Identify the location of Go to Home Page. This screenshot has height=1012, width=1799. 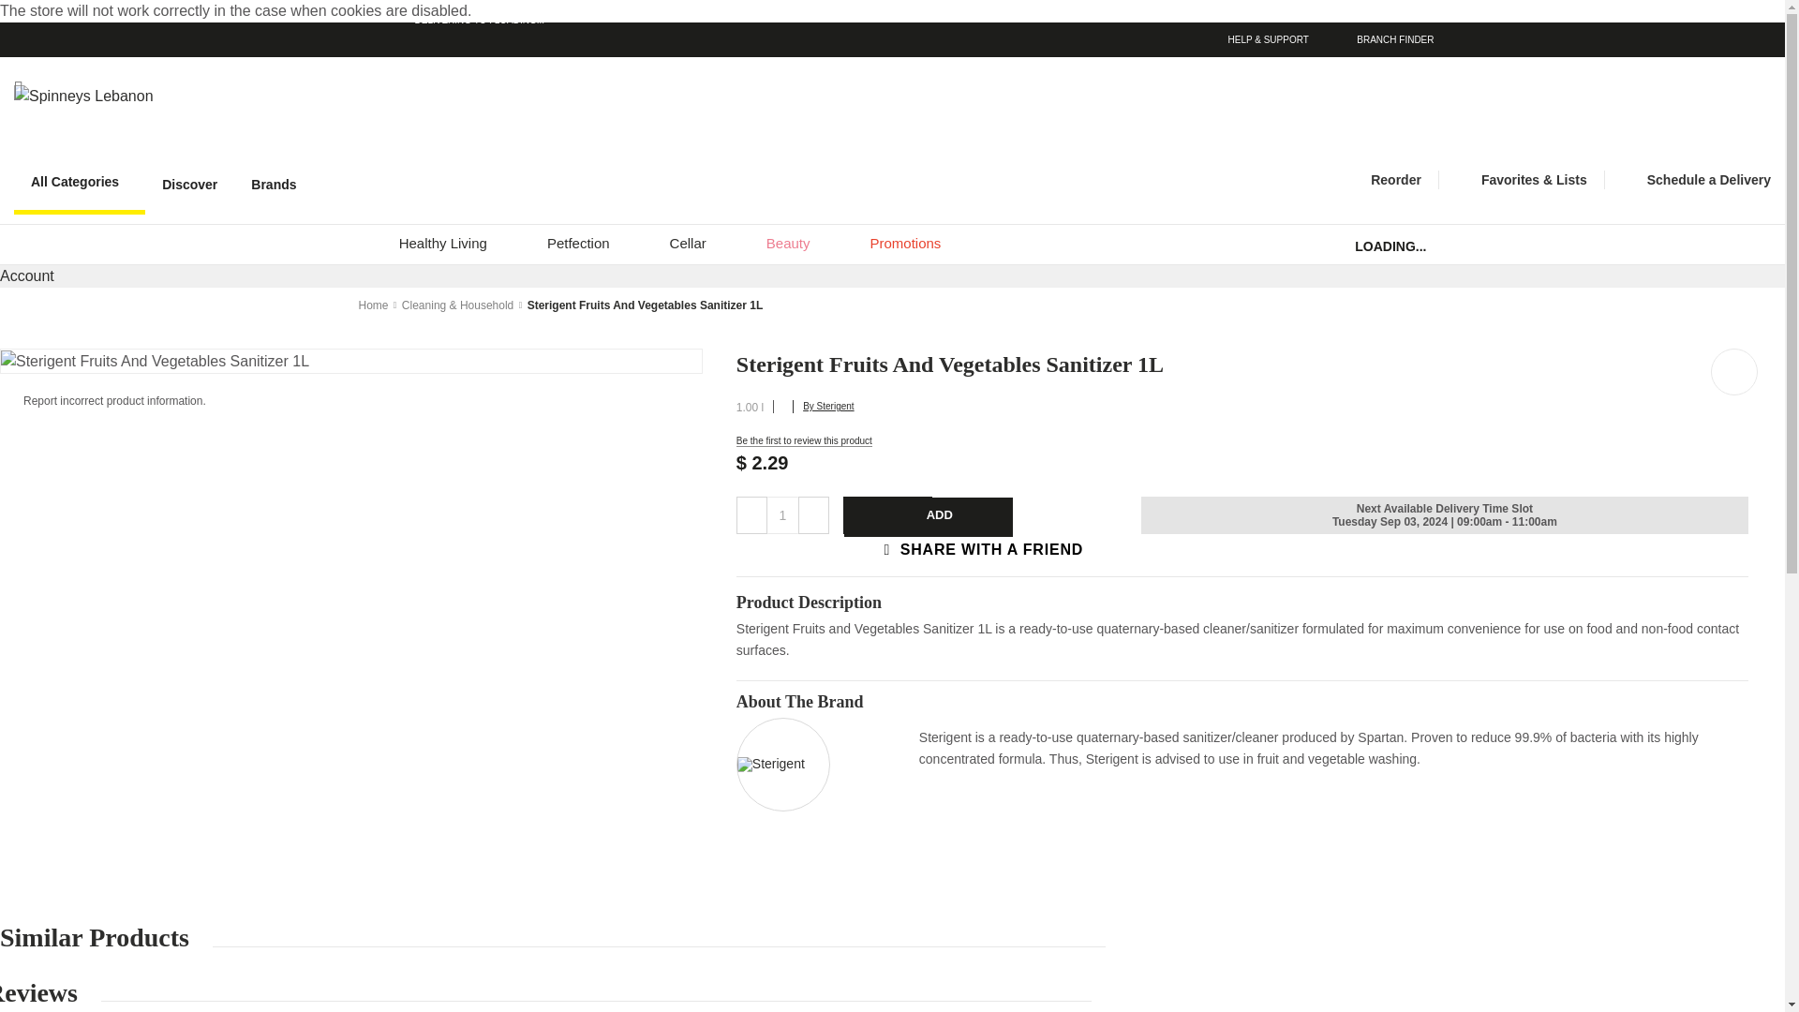
(373, 305).